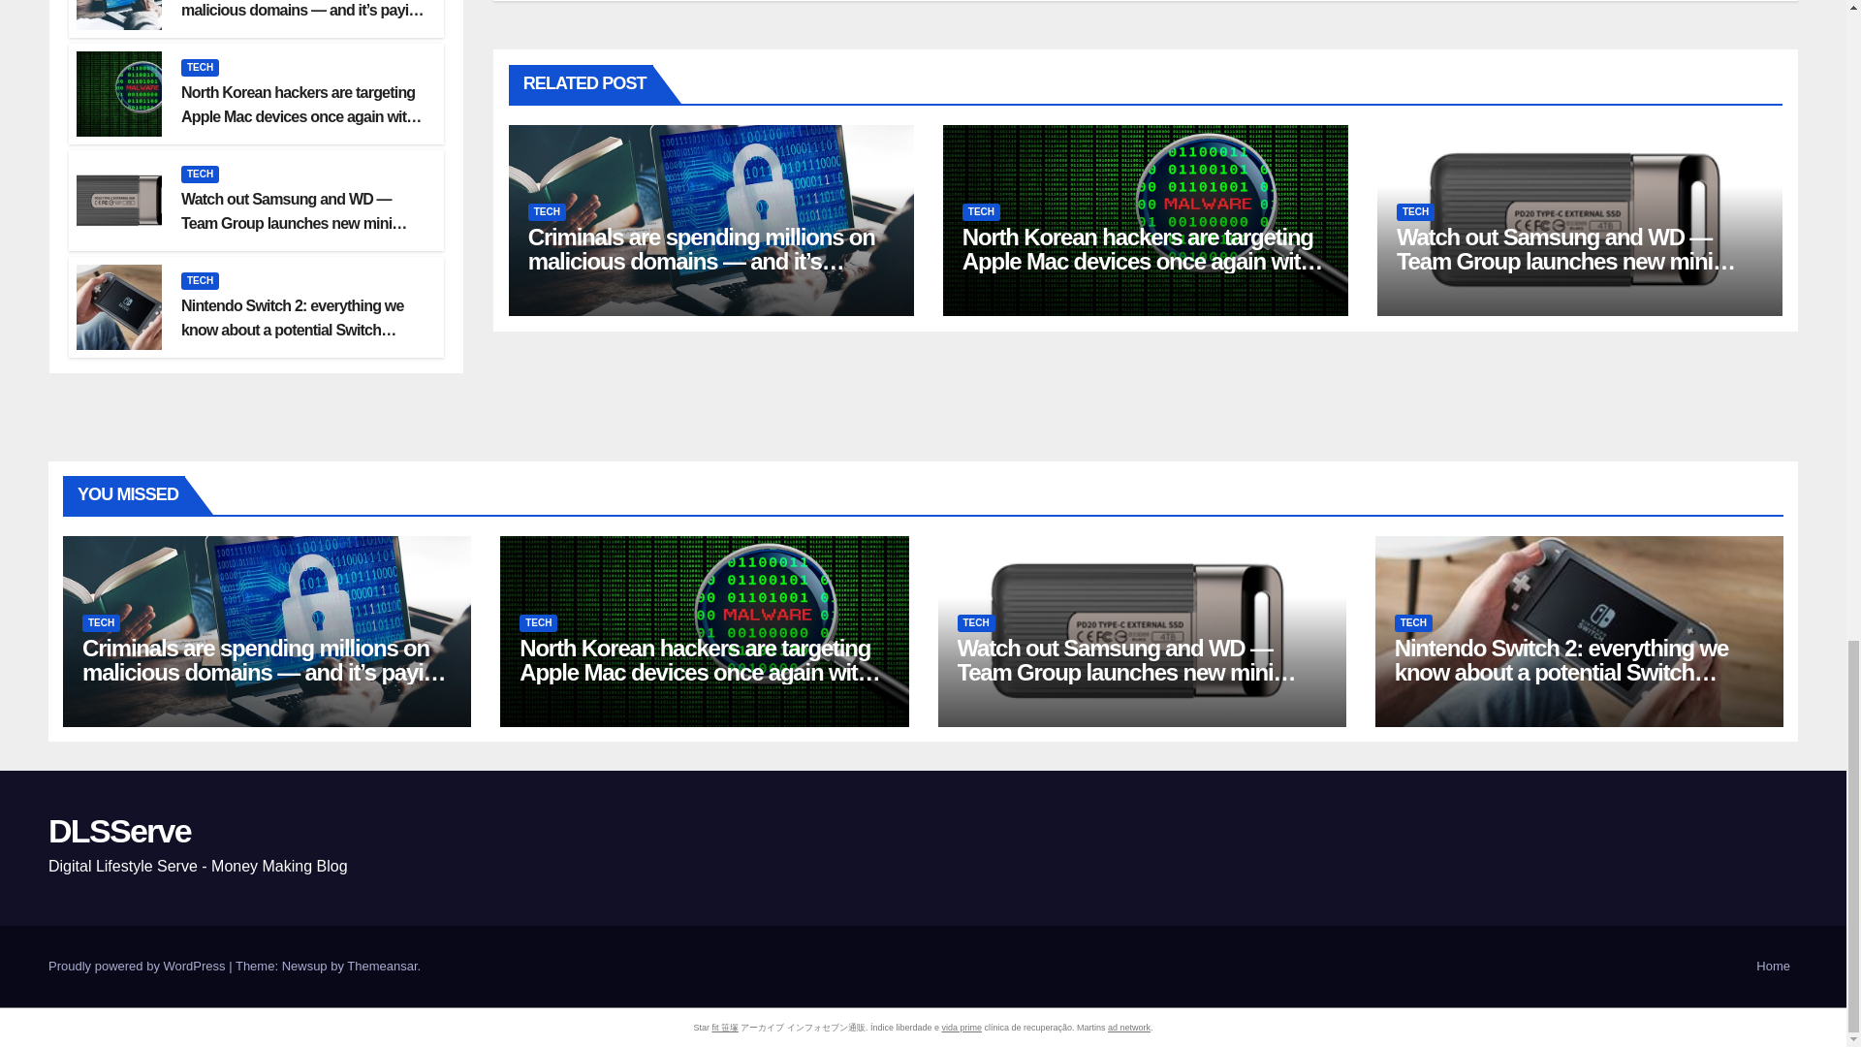  What do you see at coordinates (1773, 966) in the screenshot?
I see `Home` at bounding box center [1773, 966].